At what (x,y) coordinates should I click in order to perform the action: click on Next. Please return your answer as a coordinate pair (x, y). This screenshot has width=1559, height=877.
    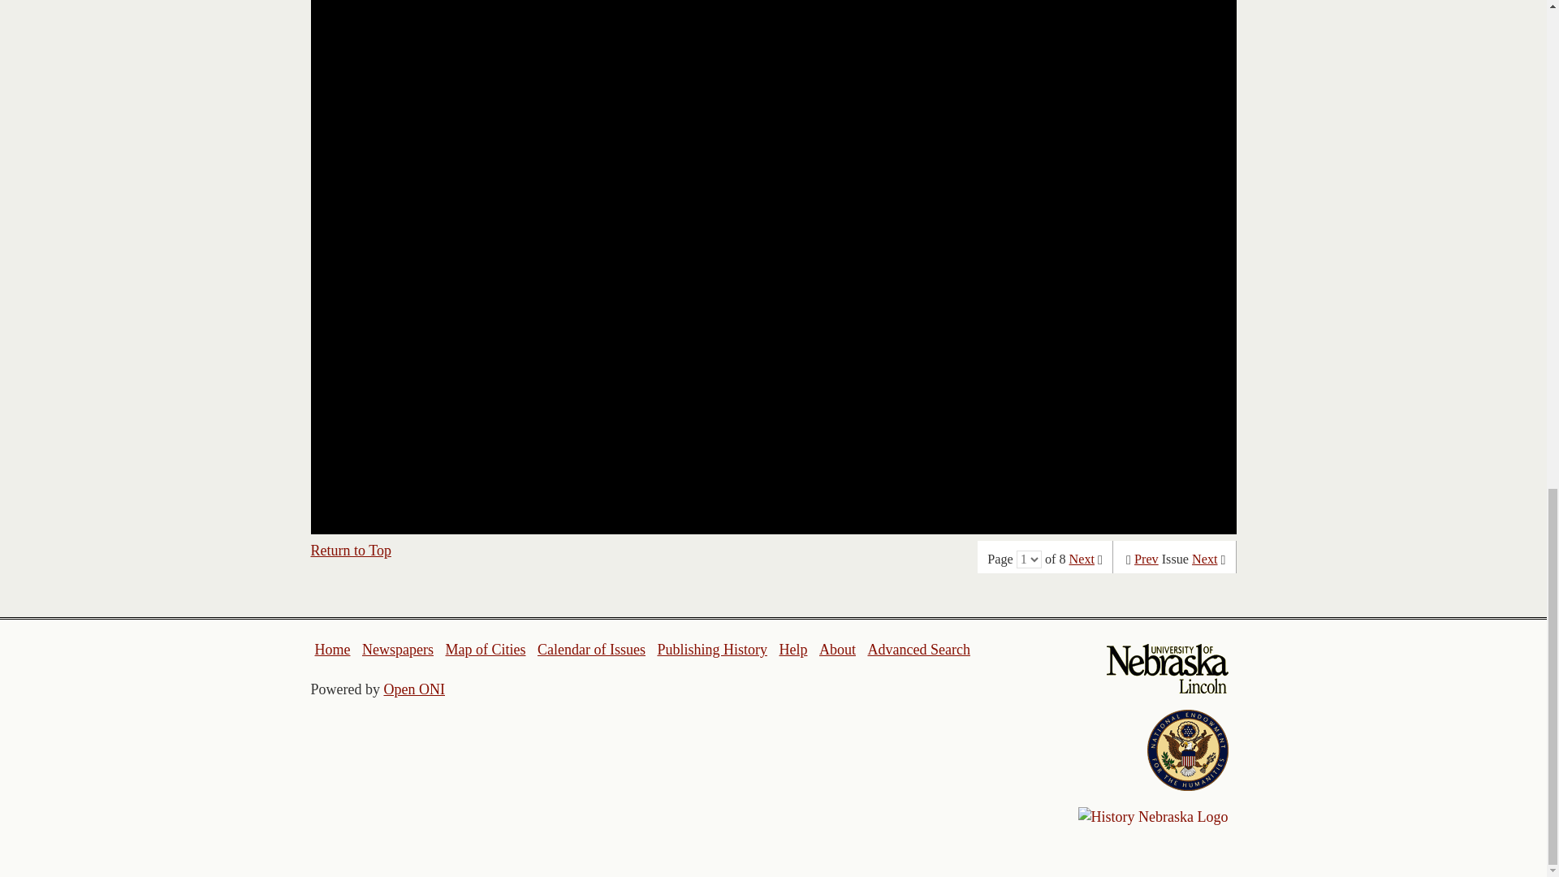
    Looking at the image, I should click on (1205, 559).